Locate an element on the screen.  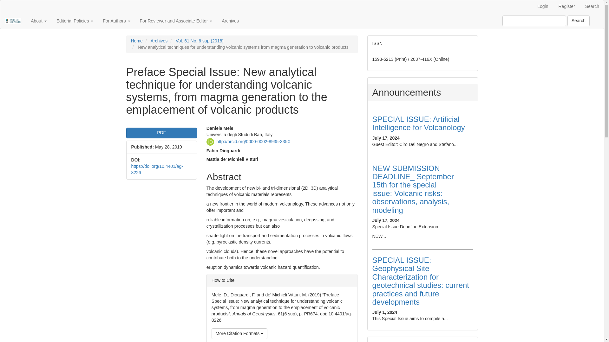
Search is located at coordinates (579, 21).